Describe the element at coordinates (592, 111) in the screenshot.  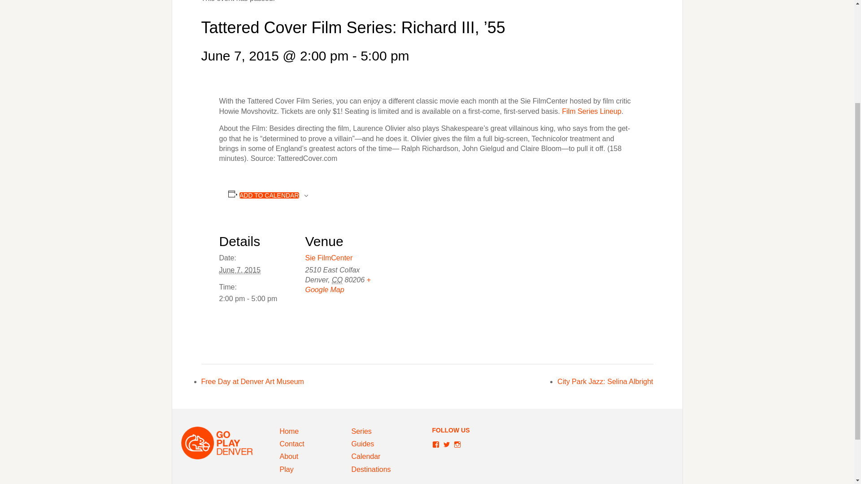
I see `Tattered Cover Film Series` at that location.